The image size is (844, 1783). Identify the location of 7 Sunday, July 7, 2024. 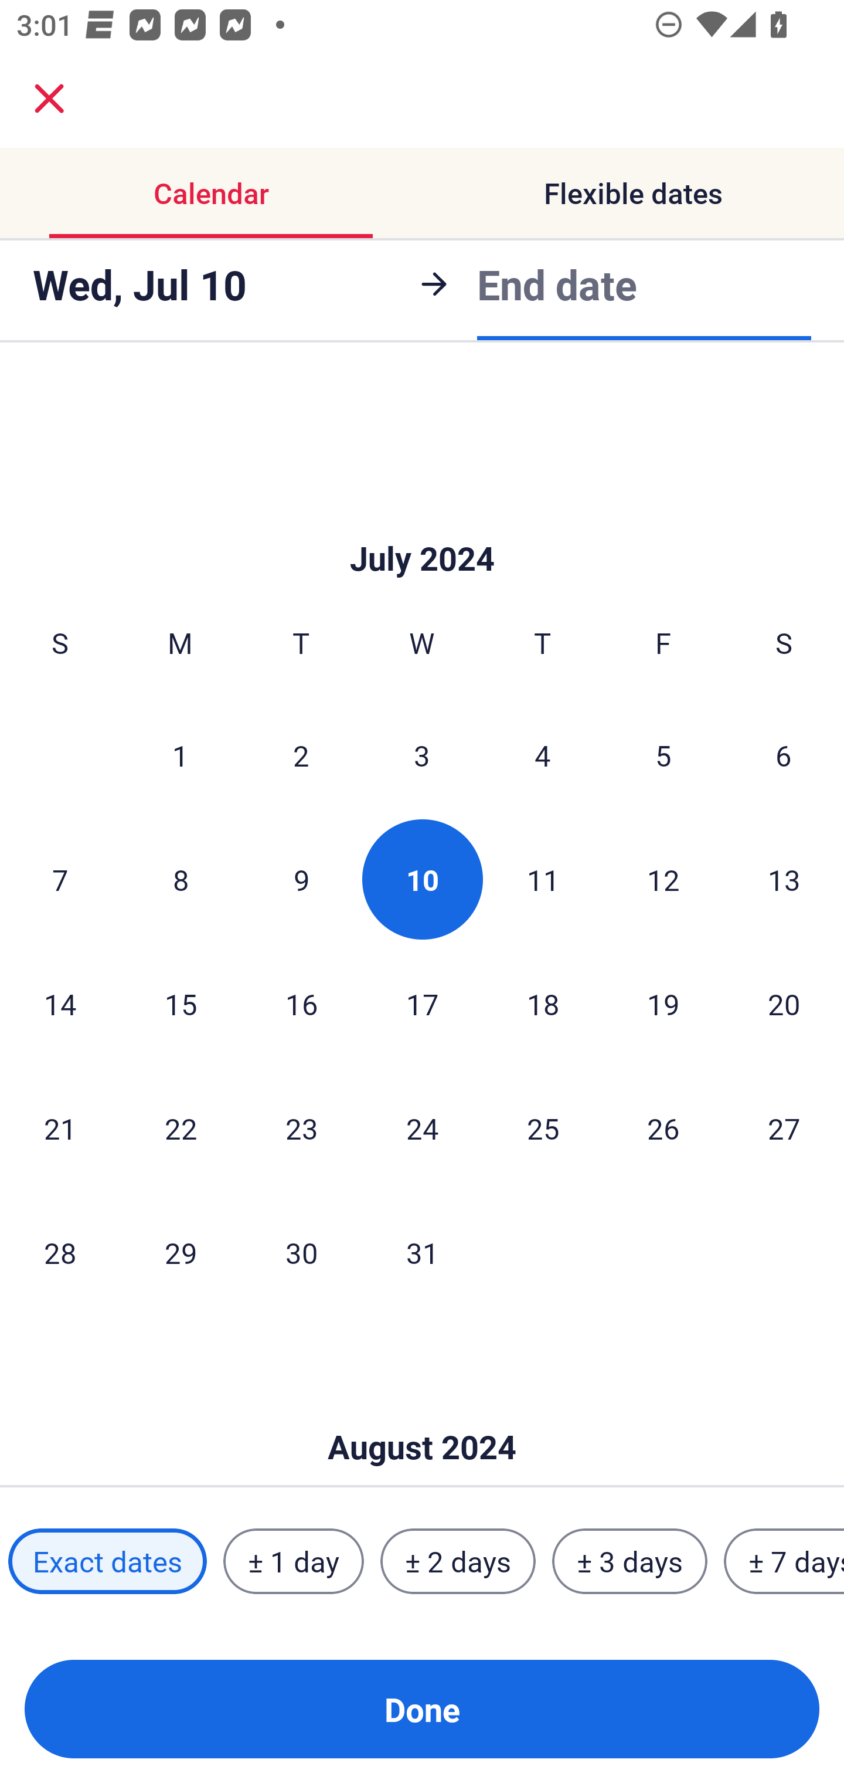
(60, 880).